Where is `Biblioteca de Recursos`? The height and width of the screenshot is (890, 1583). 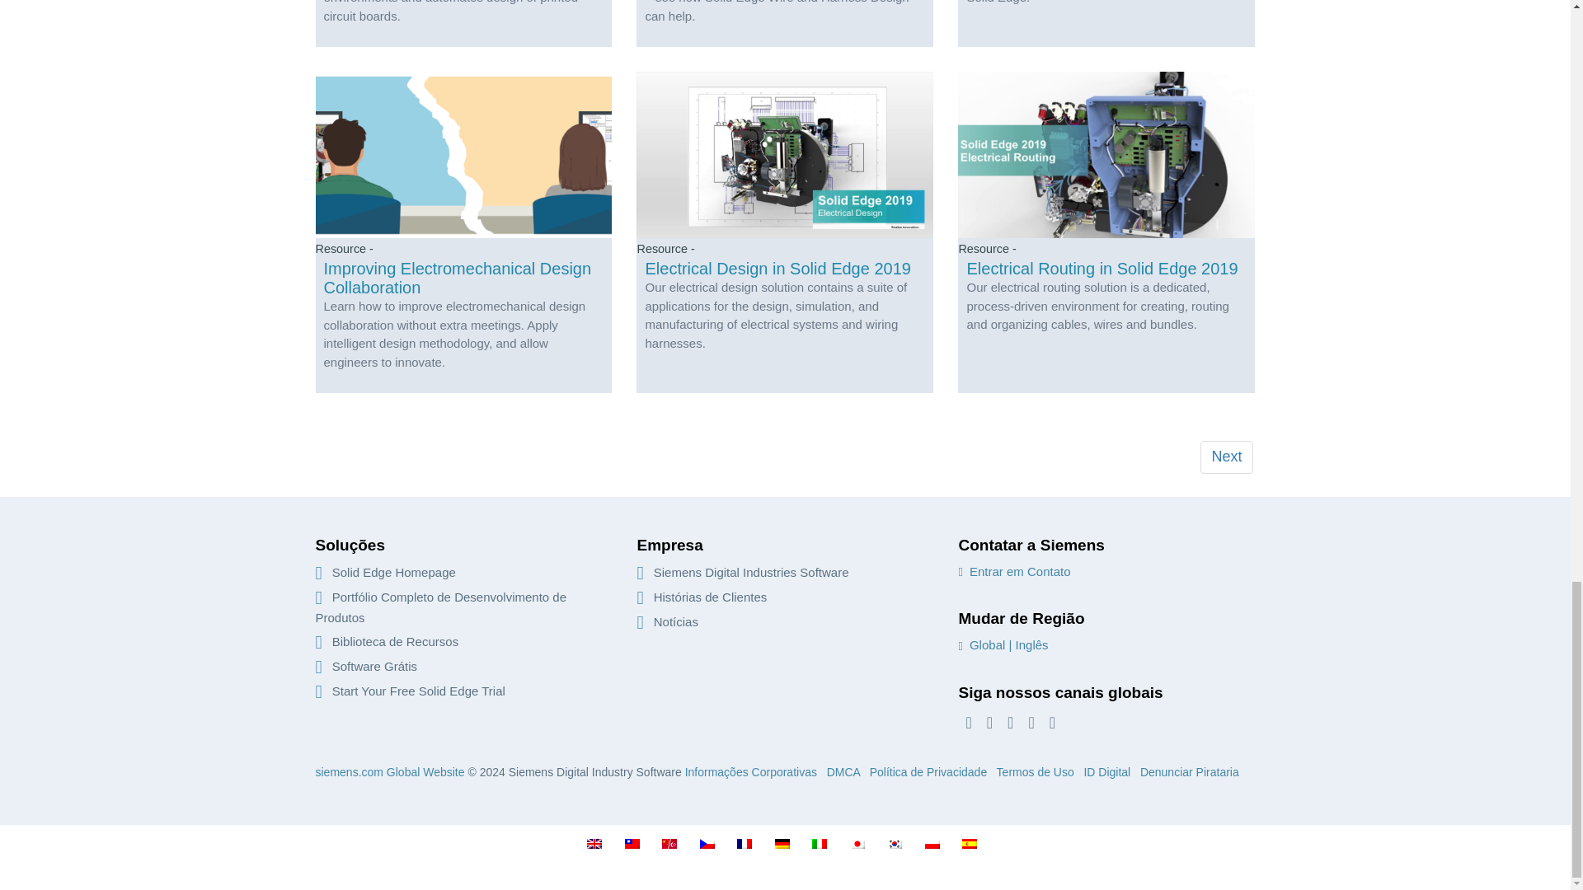 Biblioteca de Recursos is located at coordinates (387, 641).